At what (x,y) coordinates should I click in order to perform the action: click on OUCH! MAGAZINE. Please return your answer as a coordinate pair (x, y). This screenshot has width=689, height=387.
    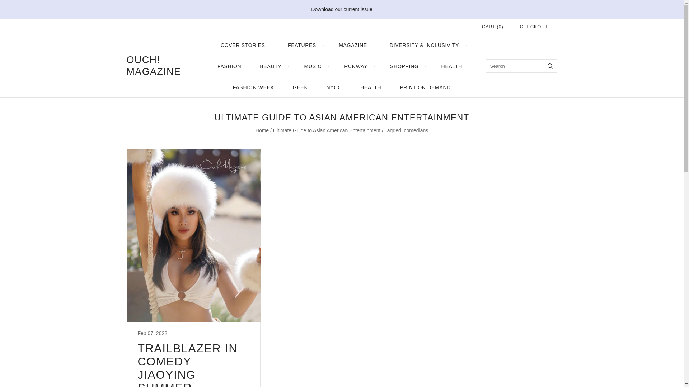
    Looking at the image, I should click on (162, 66).